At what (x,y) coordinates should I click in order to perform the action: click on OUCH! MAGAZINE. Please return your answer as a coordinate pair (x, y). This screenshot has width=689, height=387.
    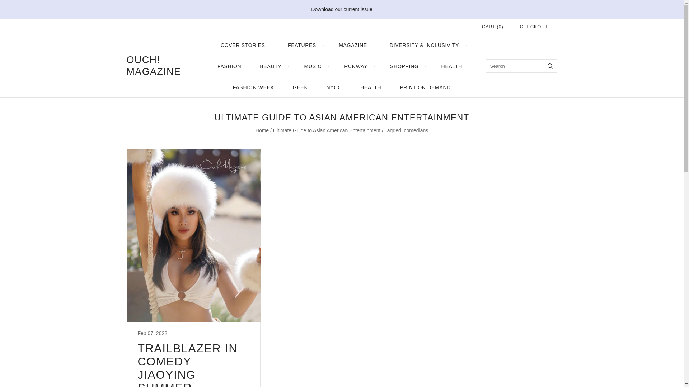
    Looking at the image, I should click on (162, 66).